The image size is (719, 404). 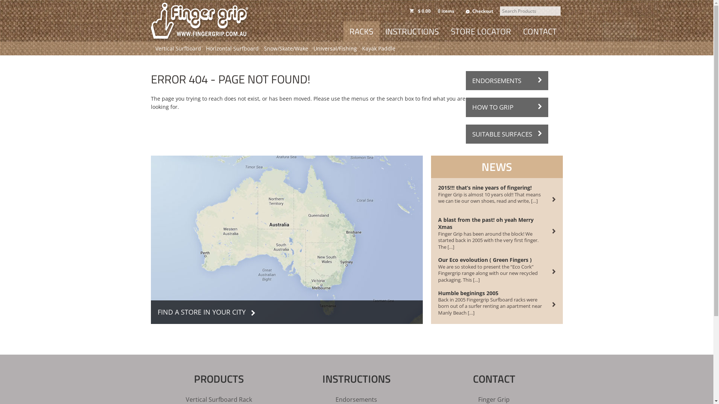 I want to click on Search, so click(x=79, y=6).